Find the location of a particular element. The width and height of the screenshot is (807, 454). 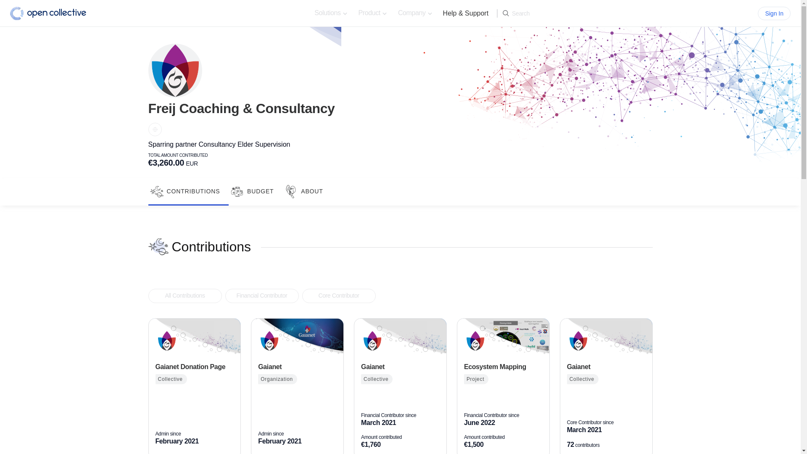

Sign In is located at coordinates (774, 13).